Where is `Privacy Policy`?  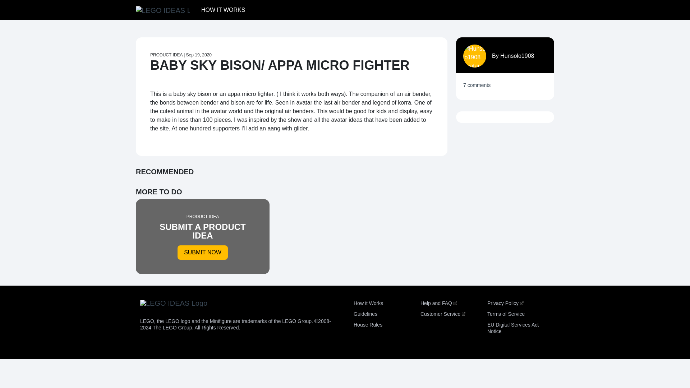 Privacy Policy is located at coordinates (517, 56).